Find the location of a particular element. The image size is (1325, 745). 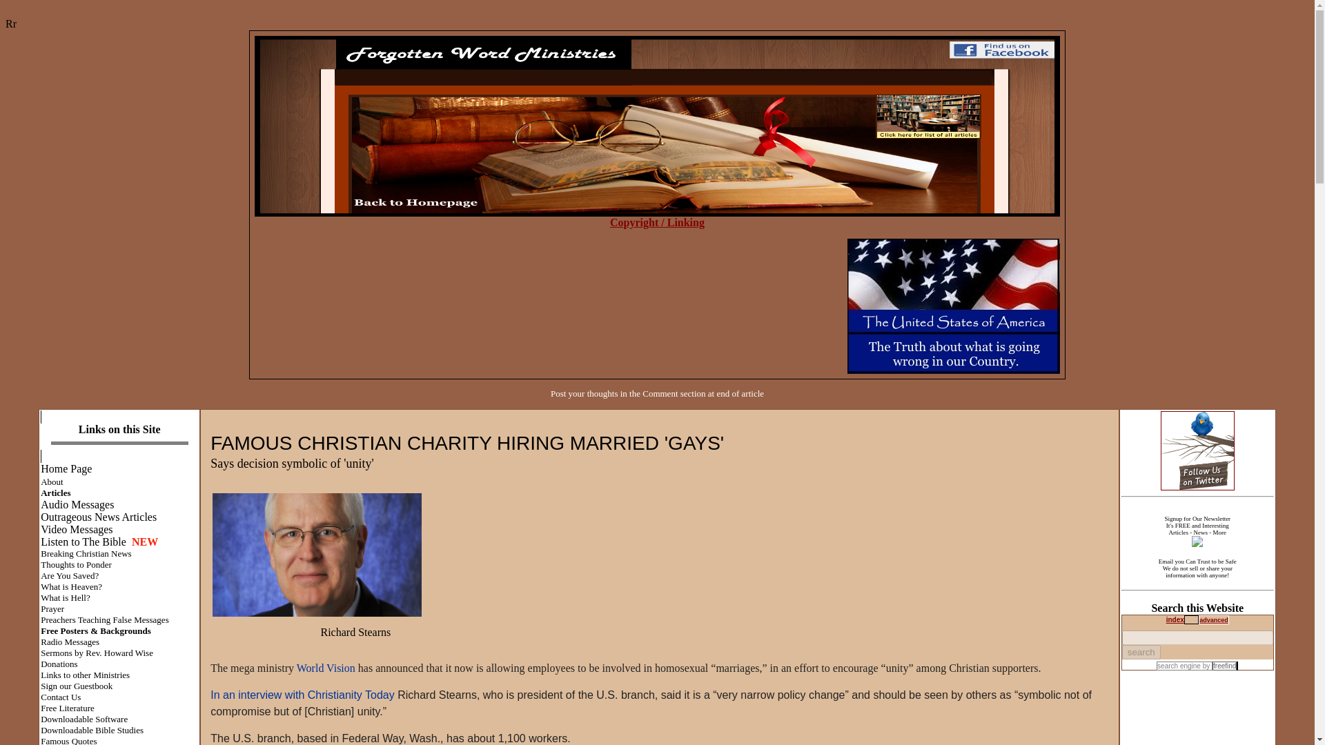

Downloadable Bible Studies is located at coordinates (92, 728).